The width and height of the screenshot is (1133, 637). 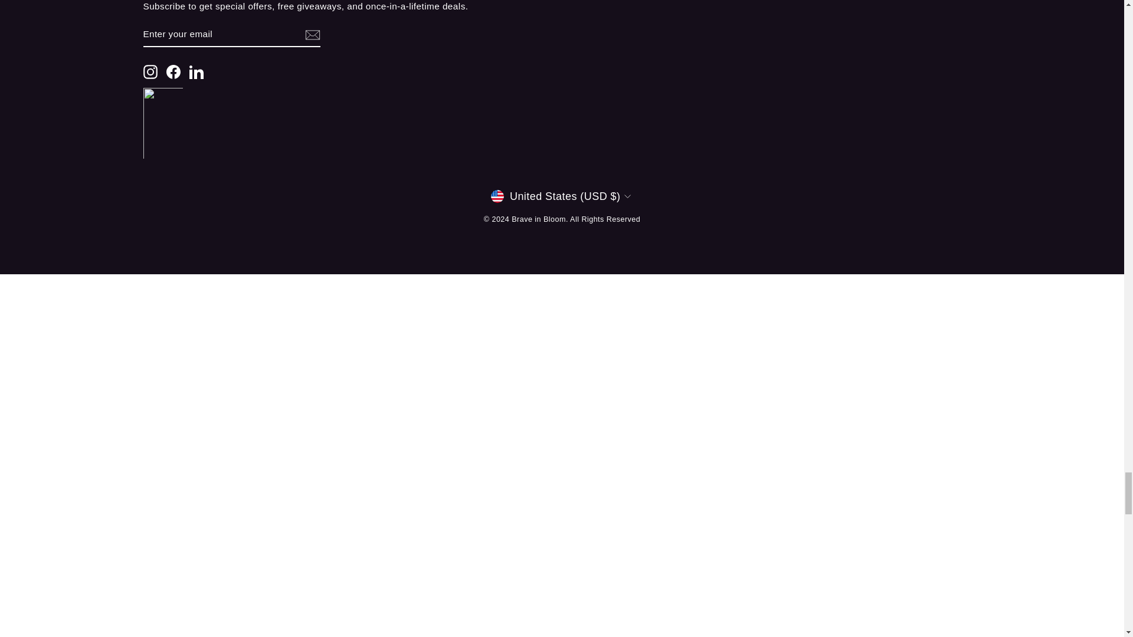 I want to click on Brave in Bloom on Instagram, so click(x=150, y=72).